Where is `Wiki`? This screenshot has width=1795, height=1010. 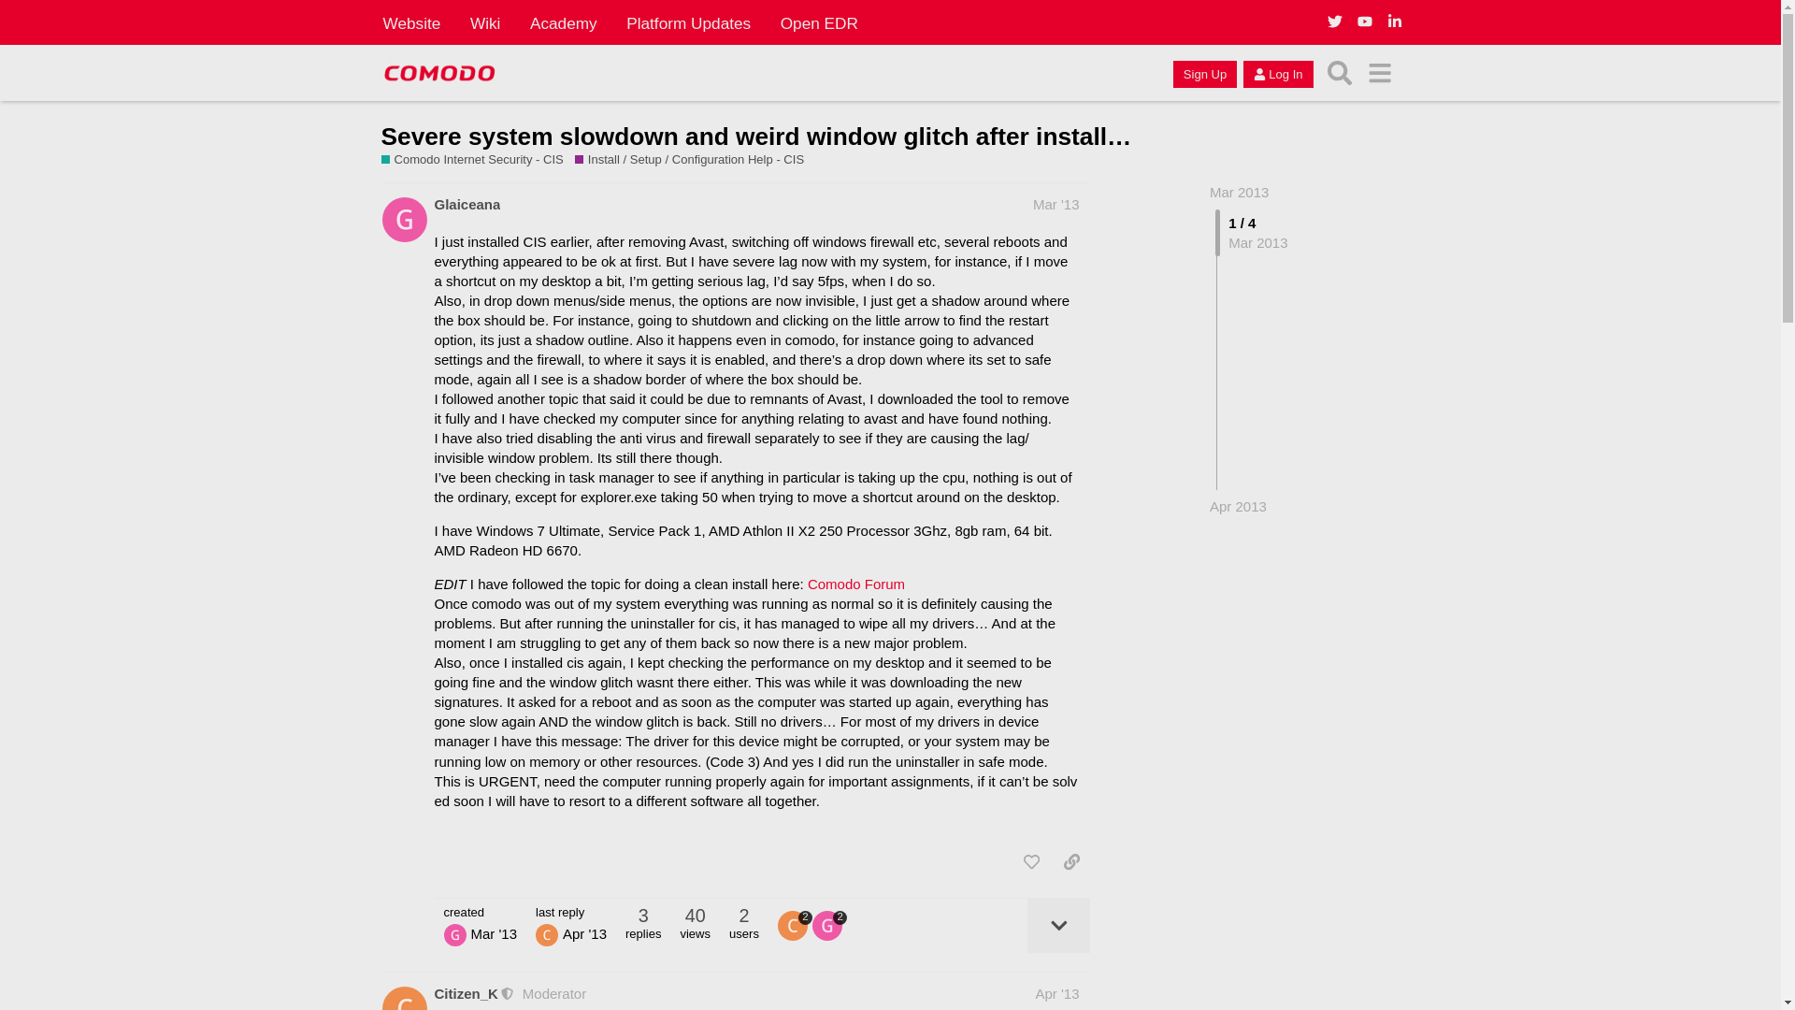
Wiki is located at coordinates (485, 22).